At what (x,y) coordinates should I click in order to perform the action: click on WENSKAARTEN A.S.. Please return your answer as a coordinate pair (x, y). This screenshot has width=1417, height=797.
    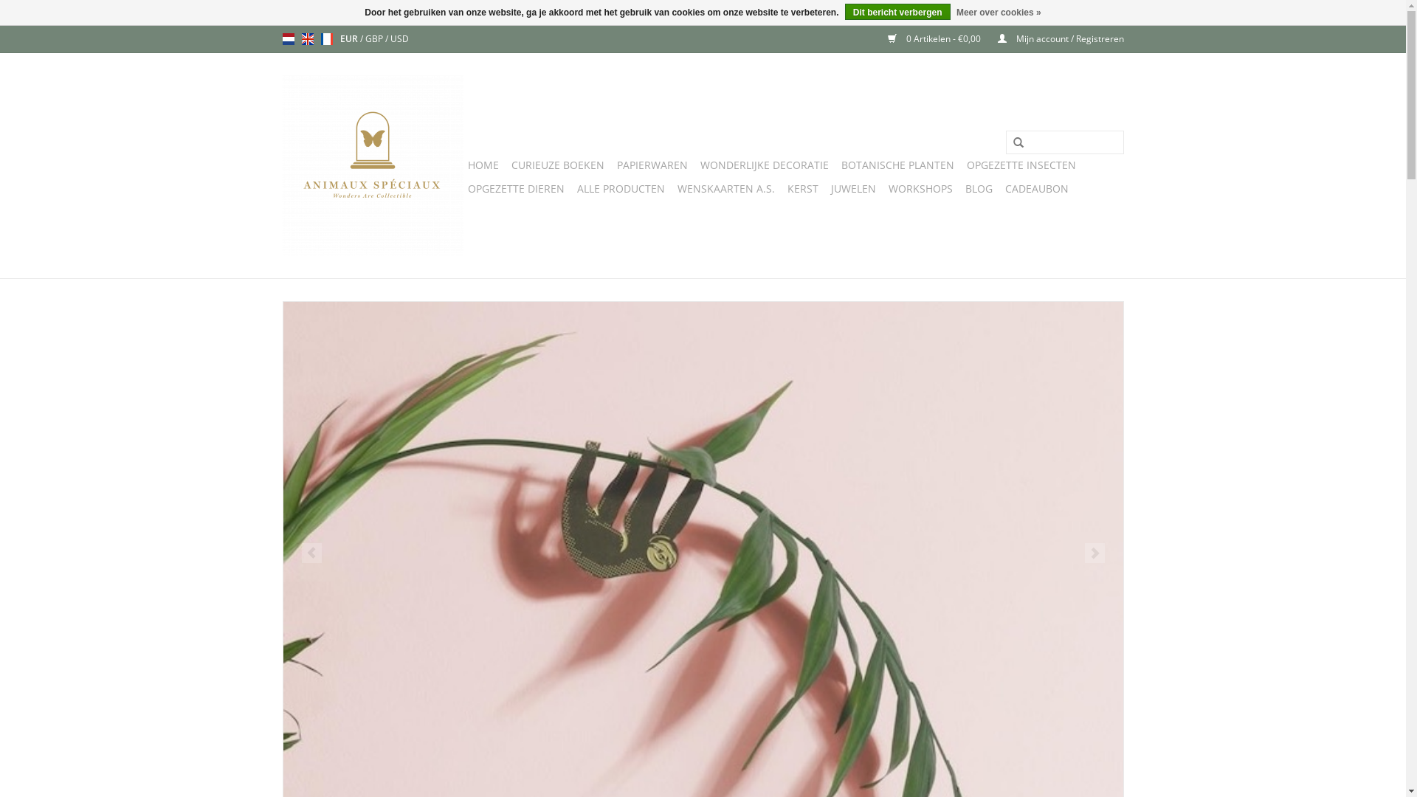
    Looking at the image, I should click on (726, 189).